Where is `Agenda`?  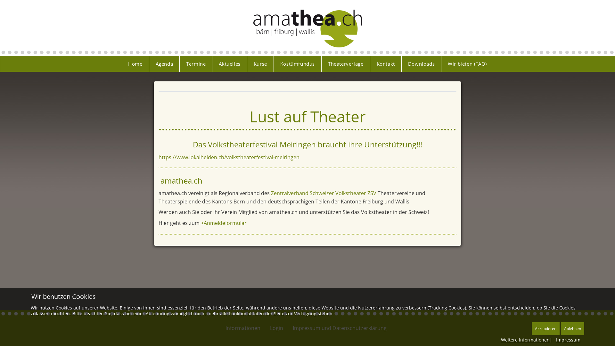
Agenda is located at coordinates (165, 64).